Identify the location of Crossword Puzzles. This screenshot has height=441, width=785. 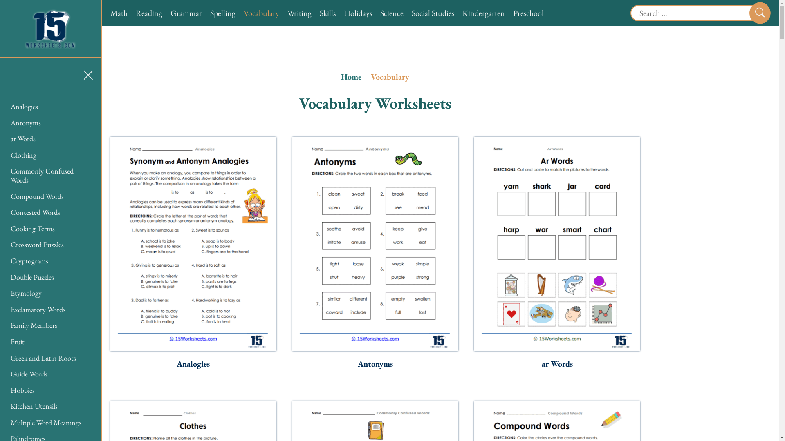
(37, 244).